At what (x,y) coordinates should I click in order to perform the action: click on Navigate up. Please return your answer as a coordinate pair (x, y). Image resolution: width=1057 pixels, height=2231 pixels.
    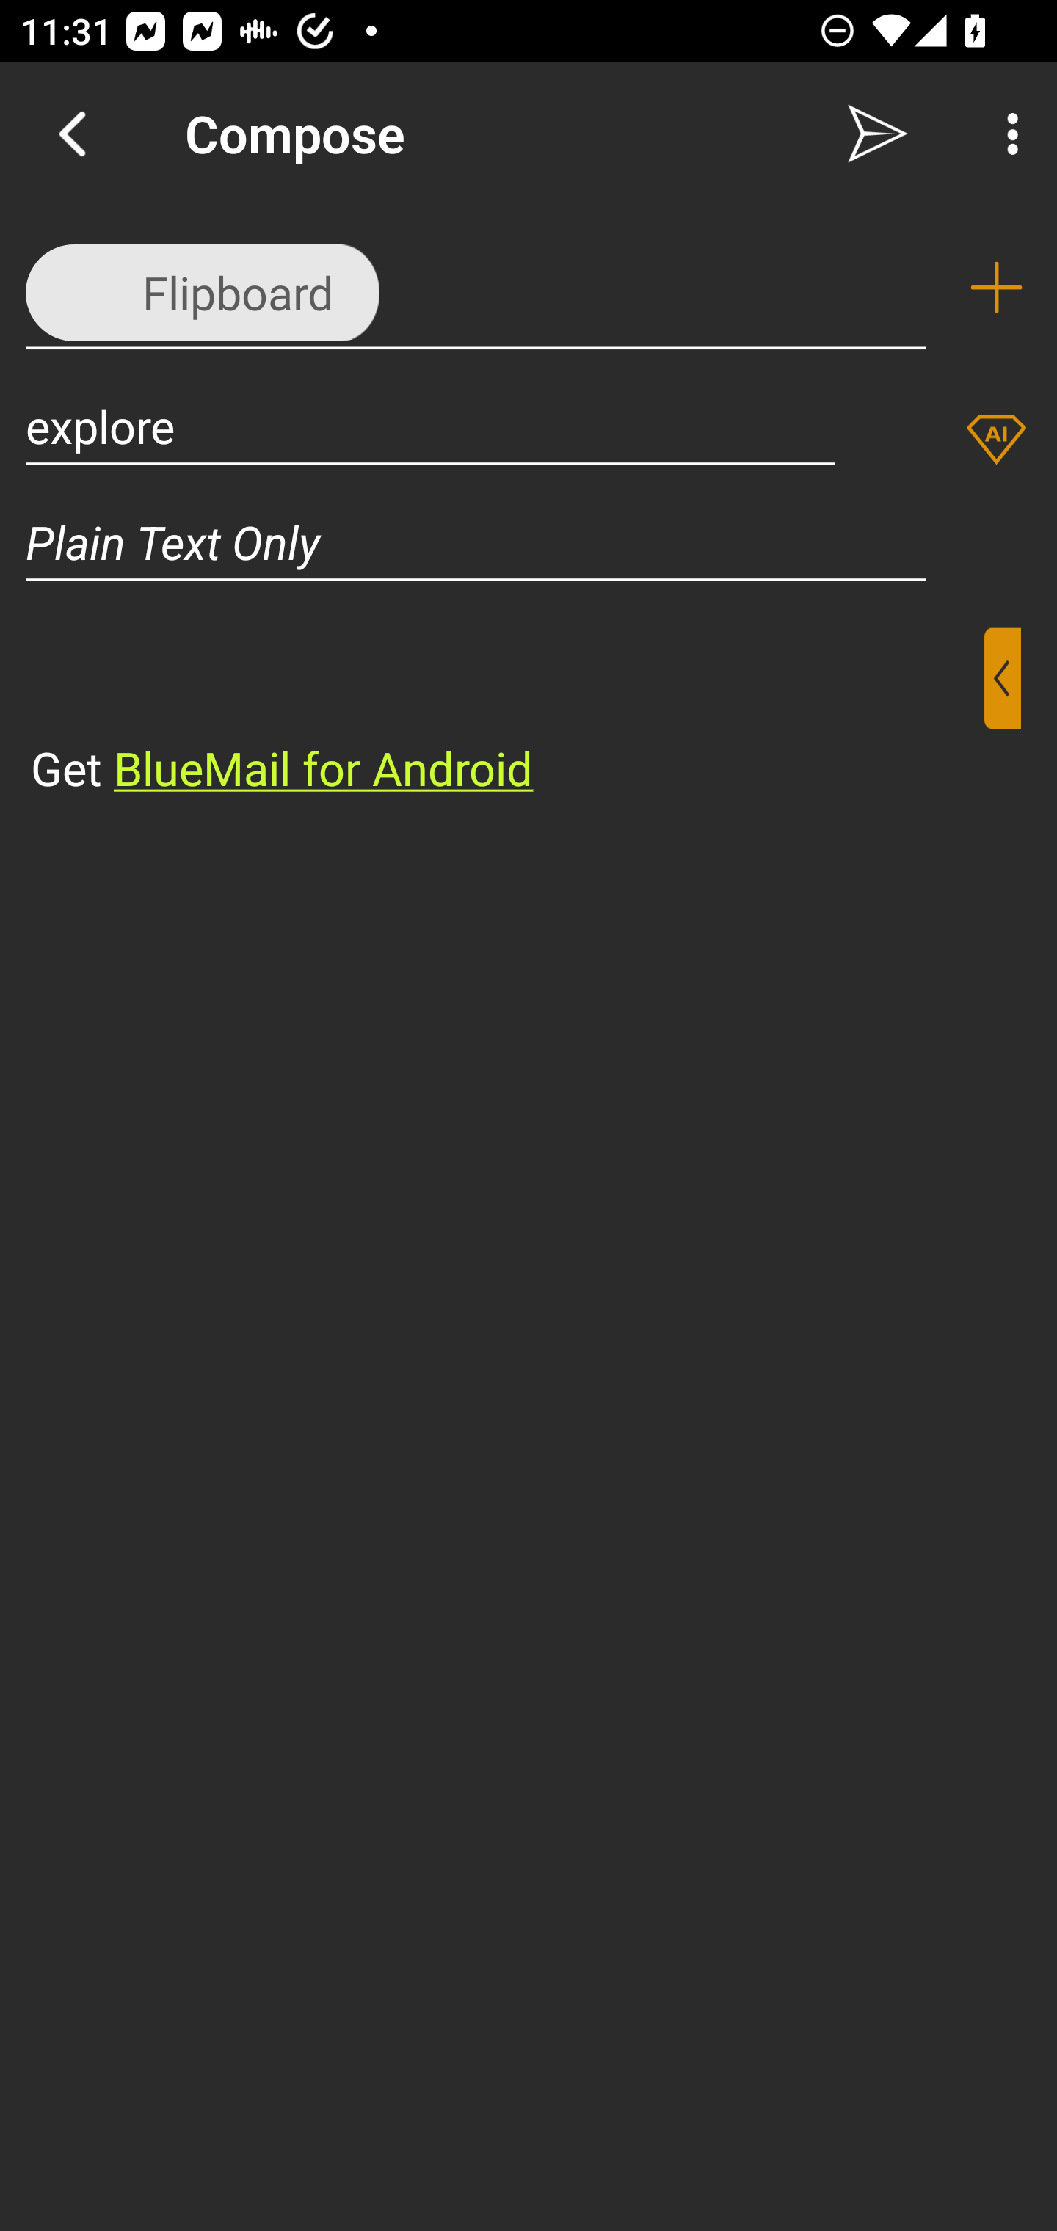
    Looking at the image, I should click on (72, 134).